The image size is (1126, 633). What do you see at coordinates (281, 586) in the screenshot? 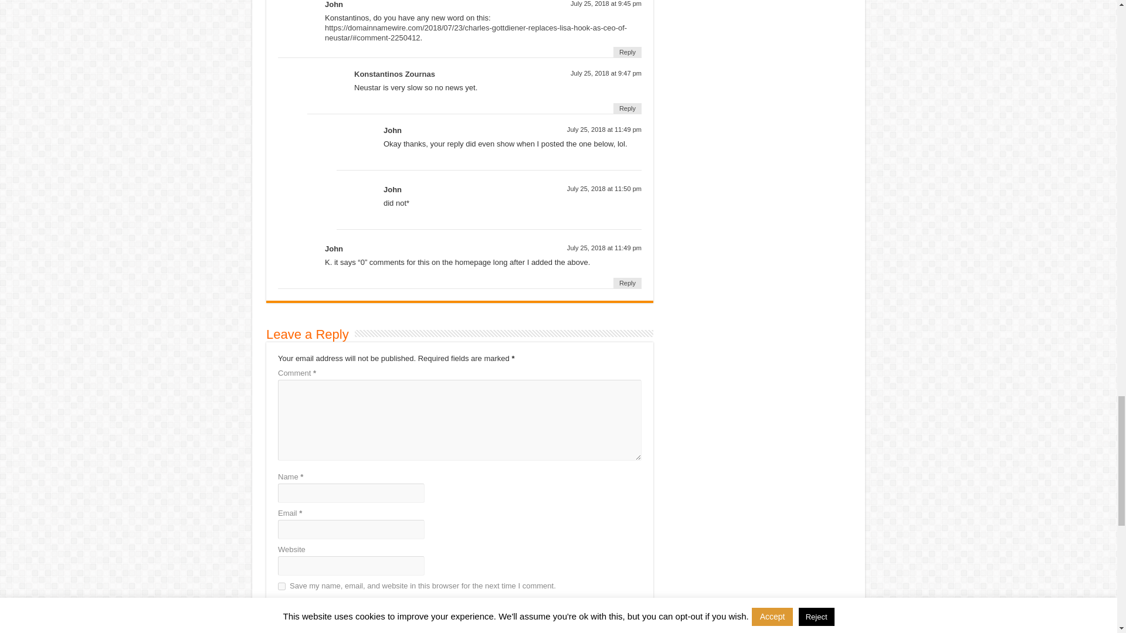
I see `yes` at bounding box center [281, 586].